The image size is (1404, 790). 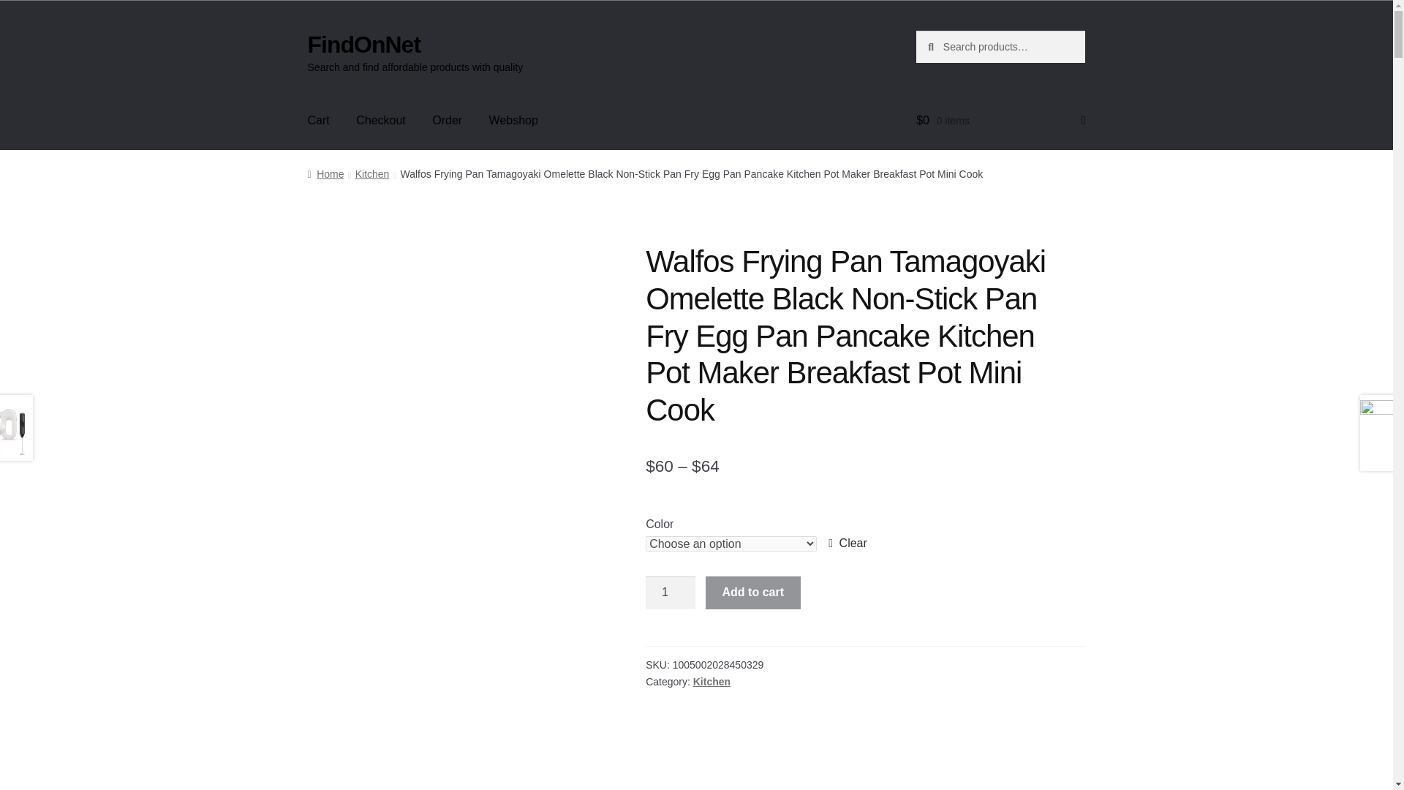 I want to click on Home, so click(x=325, y=174).